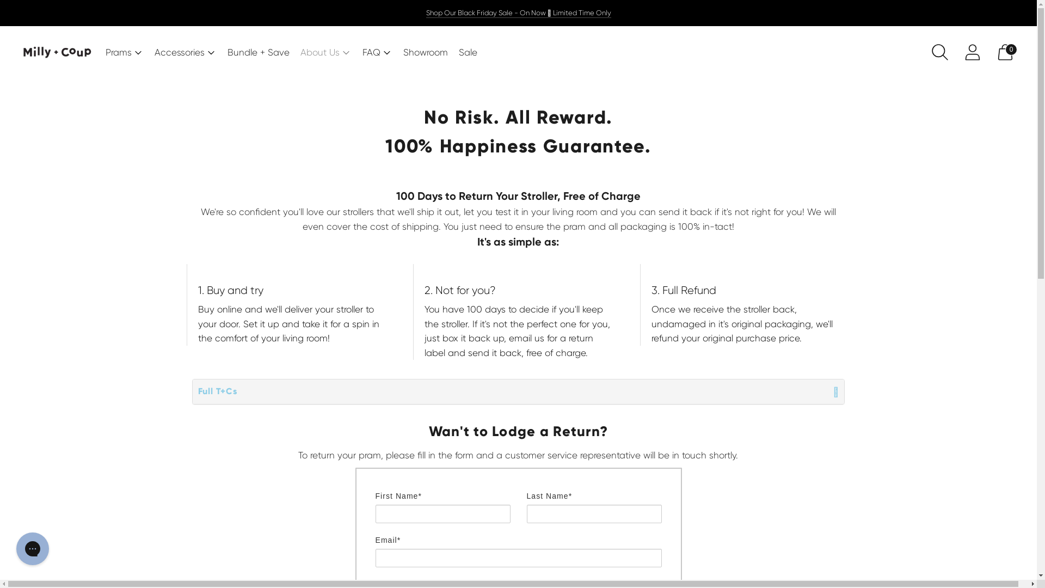 This screenshot has height=588, width=1045. Describe the element at coordinates (186, 52) in the screenshot. I see `Accessories` at that location.